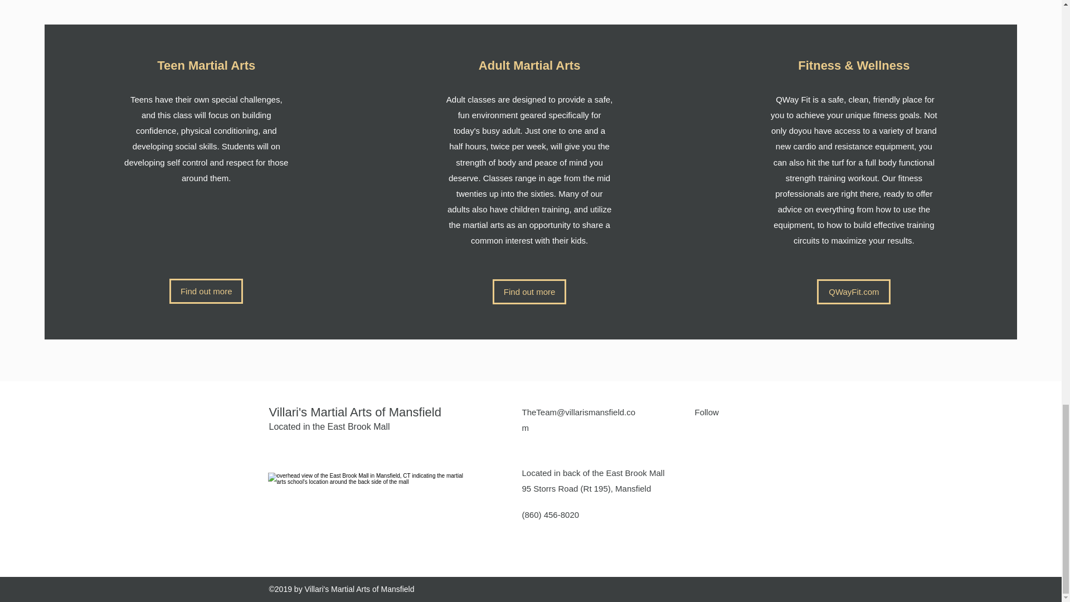  What do you see at coordinates (354, 411) in the screenshot?
I see `Villari's Martial Arts of Mansfield` at bounding box center [354, 411].